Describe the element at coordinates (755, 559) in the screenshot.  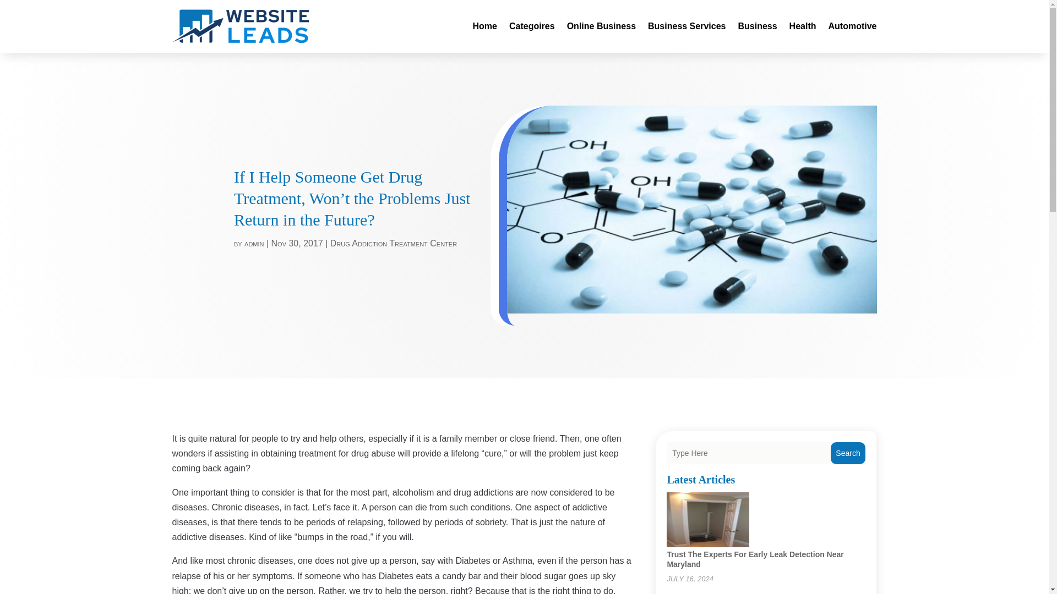
I see `Trust The Experts For Early Leak Detection Near Maryland` at that location.